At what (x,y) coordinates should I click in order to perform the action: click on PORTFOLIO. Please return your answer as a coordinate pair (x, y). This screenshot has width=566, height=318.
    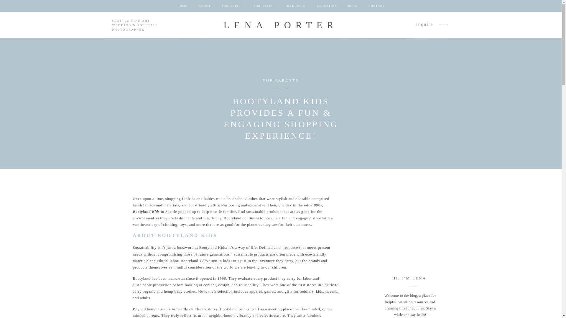
    Looking at the image, I should click on (231, 6).